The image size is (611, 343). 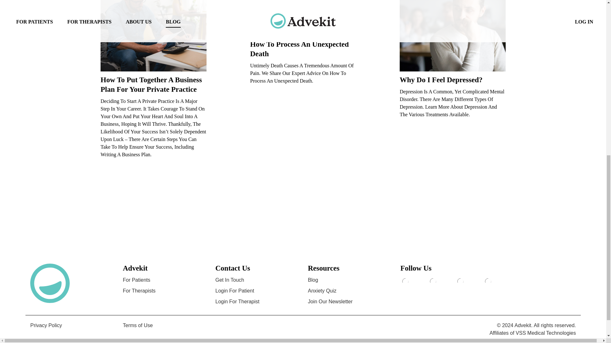 What do you see at coordinates (322, 291) in the screenshot?
I see `Anxiety Quiz` at bounding box center [322, 291].